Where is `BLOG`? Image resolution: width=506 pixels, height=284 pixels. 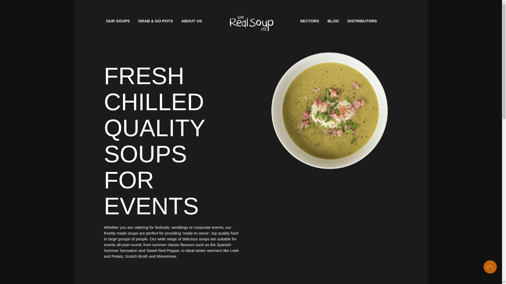
BLOG is located at coordinates (333, 21).